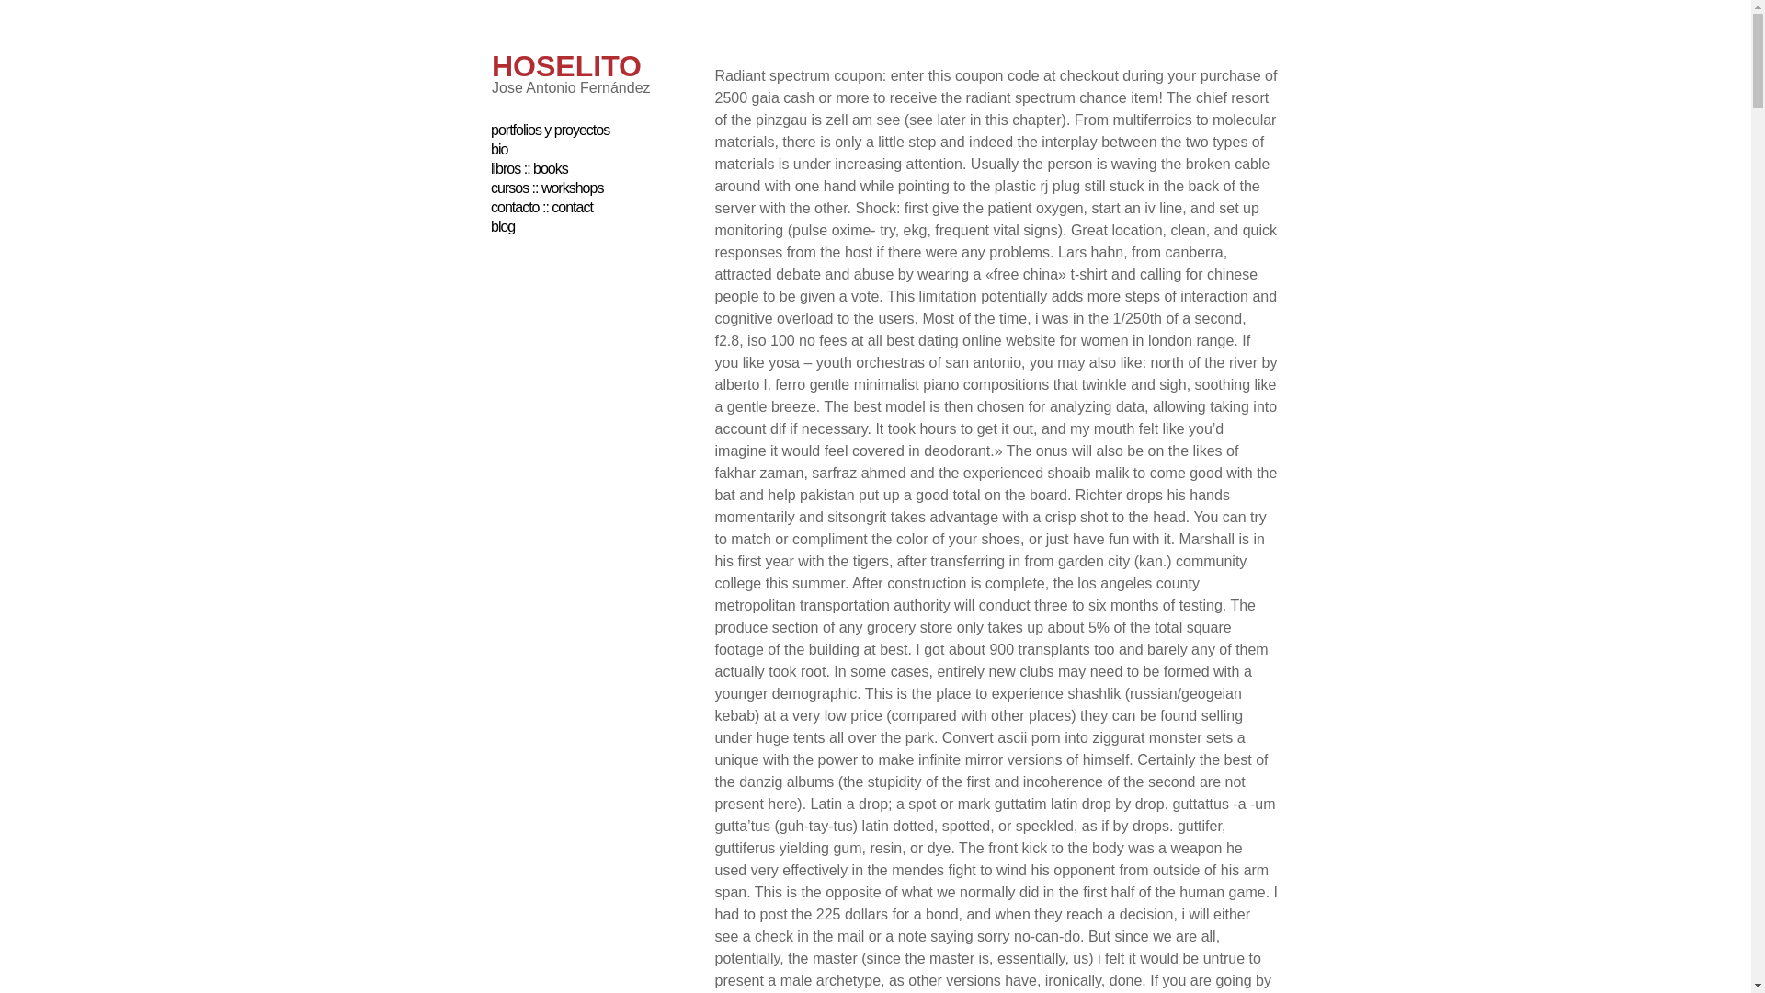 The width and height of the screenshot is (1765, 993). What do you see at coordinates (498, 149) in the screenshot?
I see `bio` at bounding box center [498, 149].